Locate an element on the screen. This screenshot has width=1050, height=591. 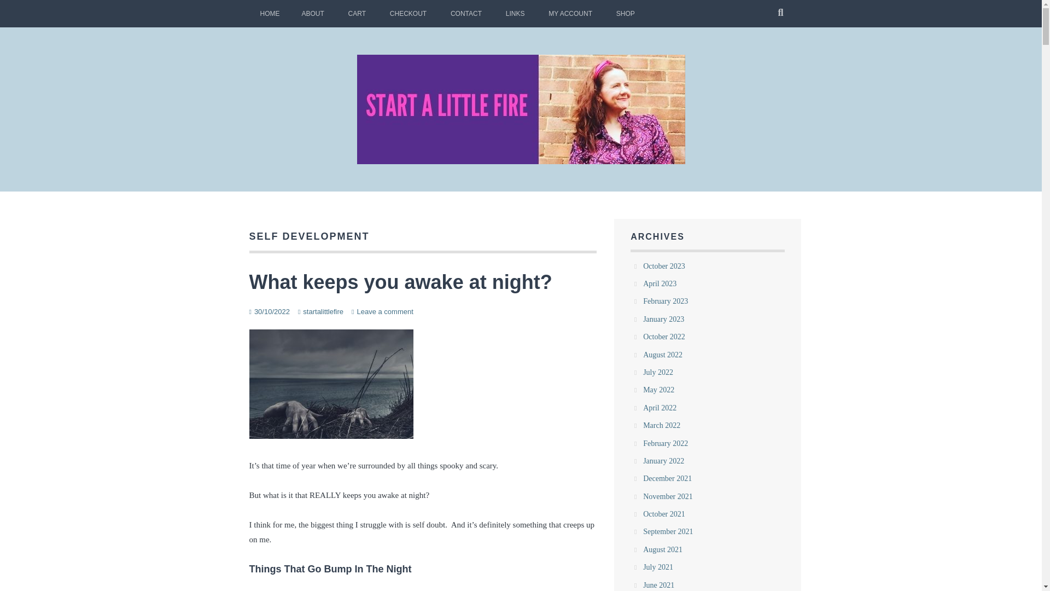
What keeps you awake at night? is located at coordinates (400, 281).